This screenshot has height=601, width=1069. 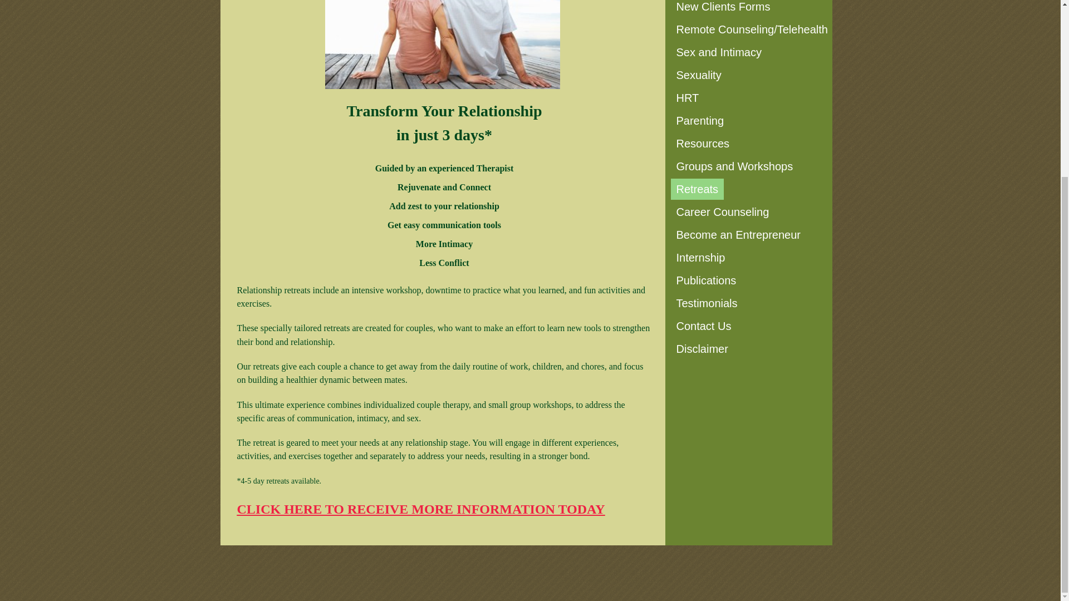 What do you see at coordinates (700, 257) in the screenshot?
I see `Internship` at bounding box center [700, 257].